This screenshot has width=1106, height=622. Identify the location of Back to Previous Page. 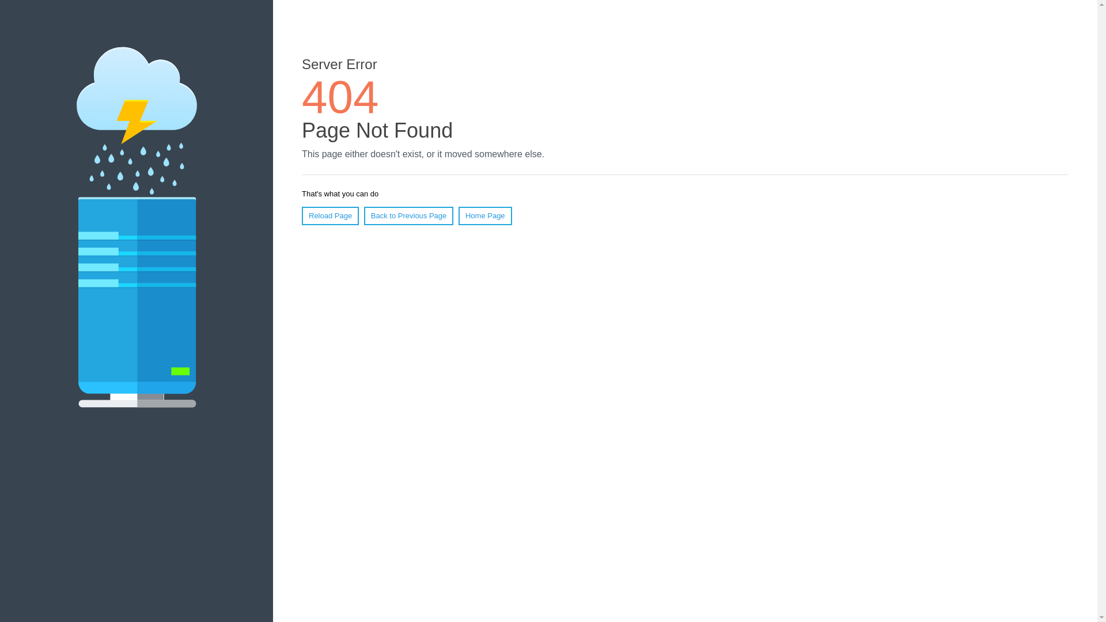
(409, 216).